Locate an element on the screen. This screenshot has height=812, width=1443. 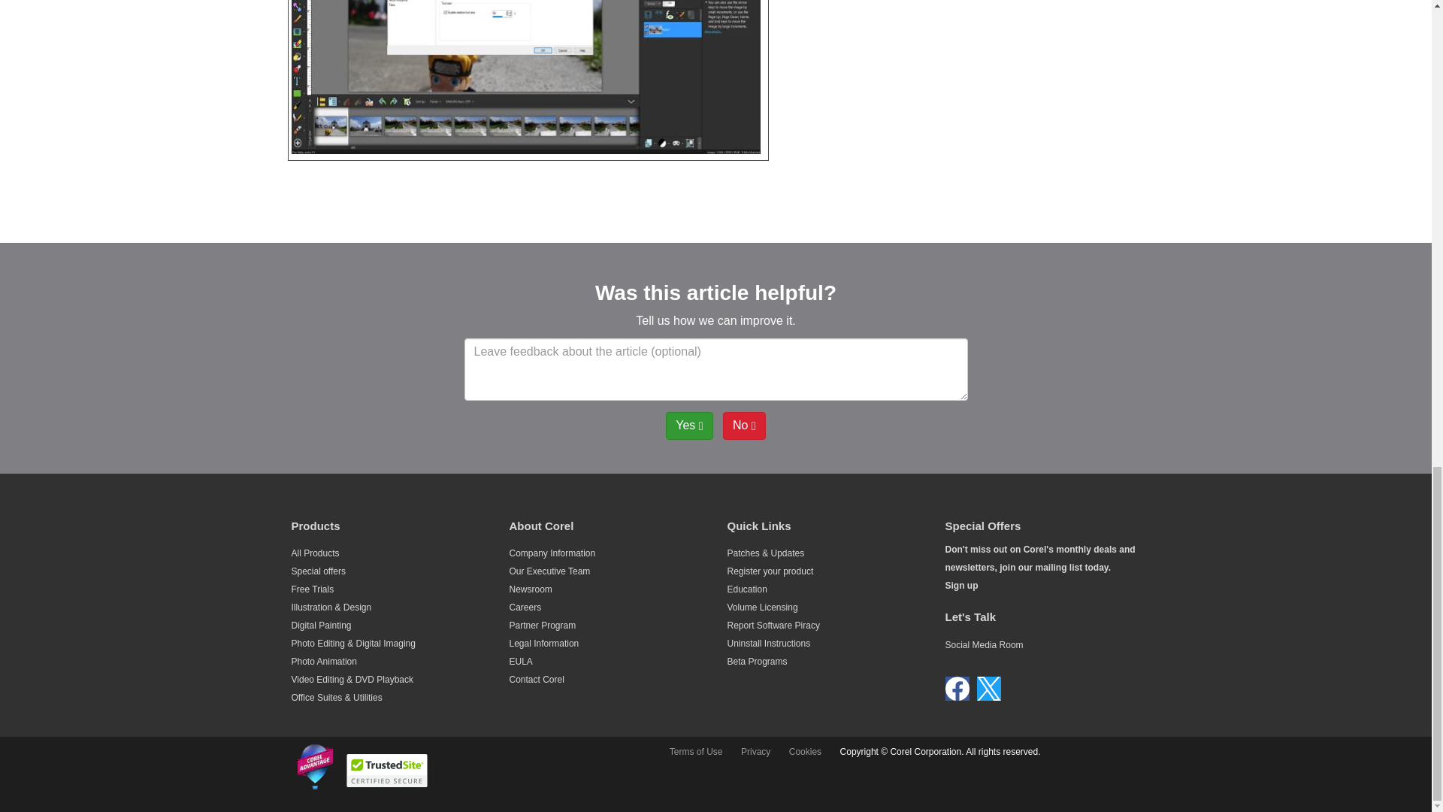
Article helped is located at coordinates (688, 426).